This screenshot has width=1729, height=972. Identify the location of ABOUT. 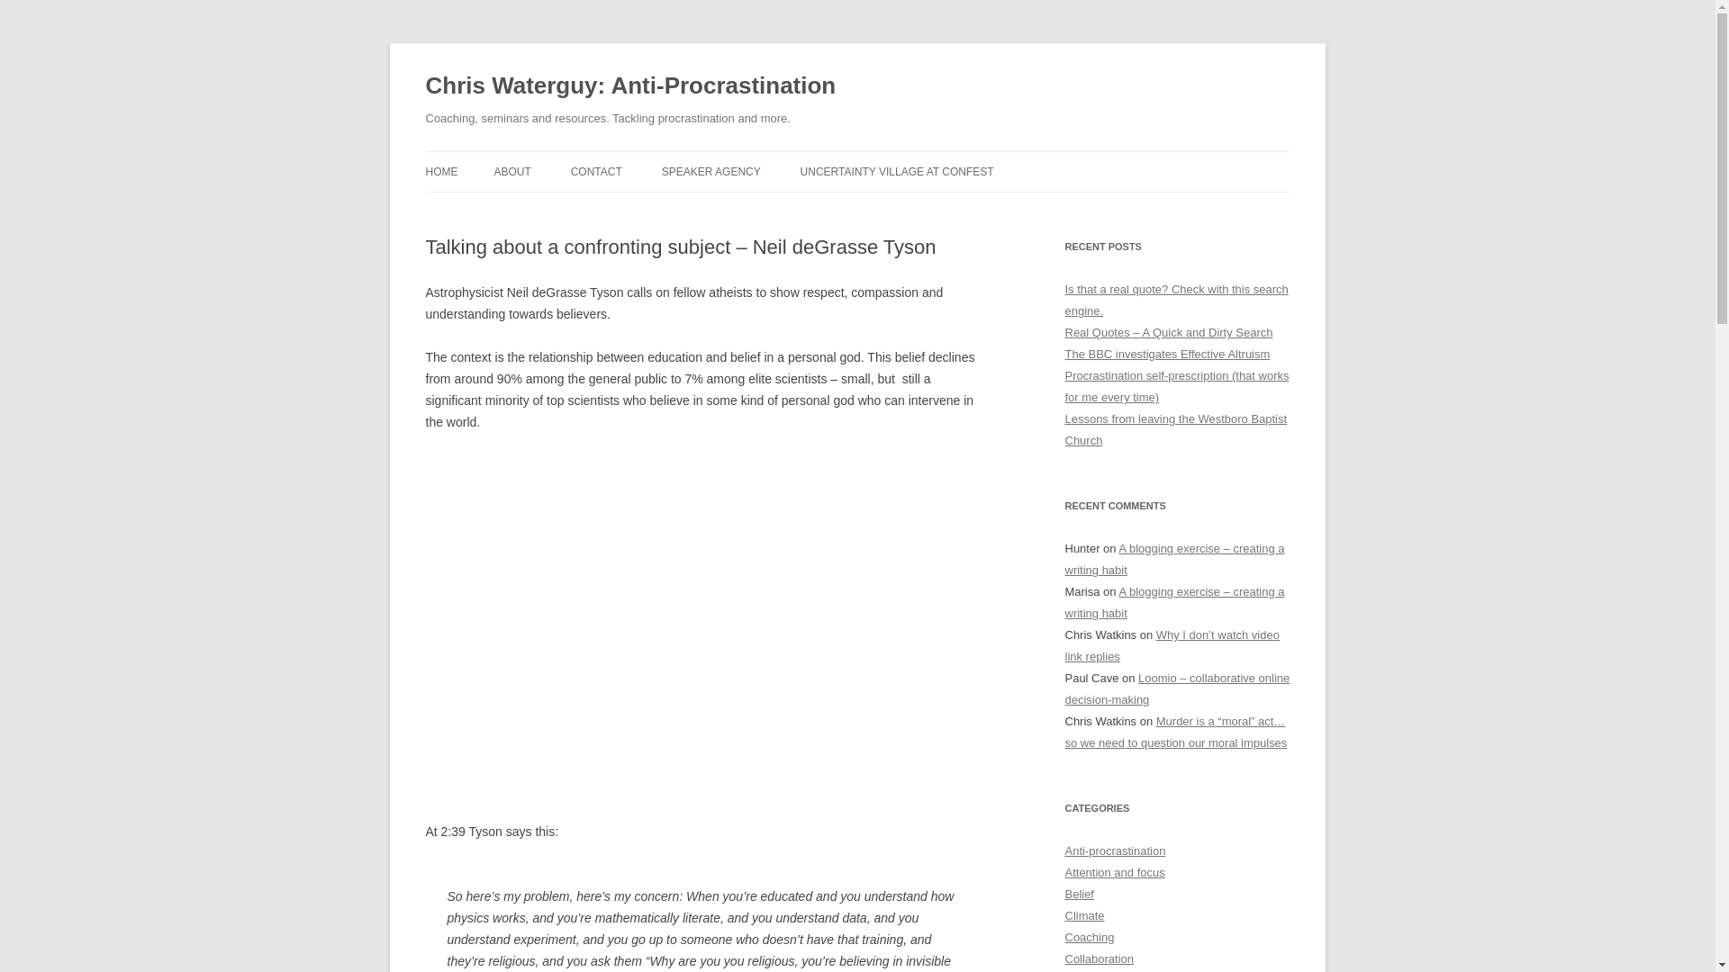
(511, 171).